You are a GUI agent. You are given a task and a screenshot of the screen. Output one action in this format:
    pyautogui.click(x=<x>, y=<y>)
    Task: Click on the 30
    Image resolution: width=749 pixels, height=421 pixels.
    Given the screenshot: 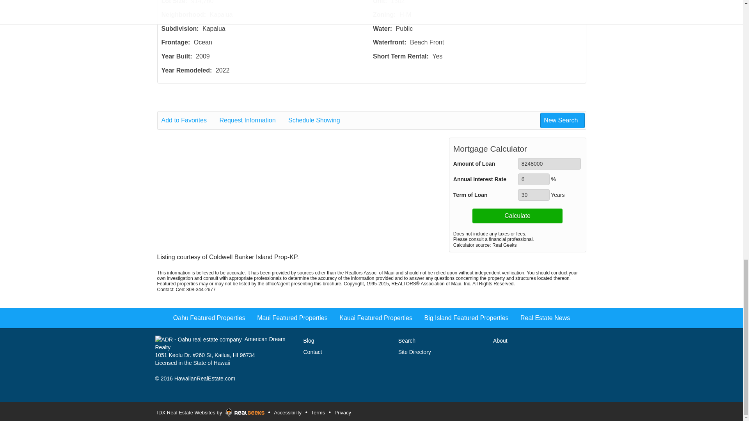 What is the action you would take?
    pyautogui.click(x=534, y=195)
    